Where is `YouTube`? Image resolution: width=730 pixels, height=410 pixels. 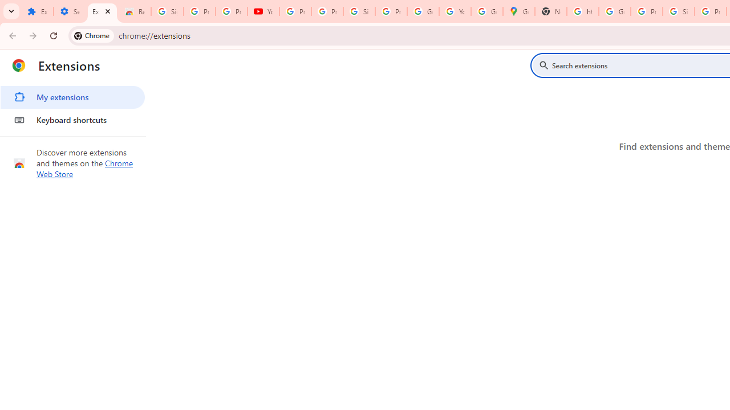
YouTube is located at coordinates (263, 11).